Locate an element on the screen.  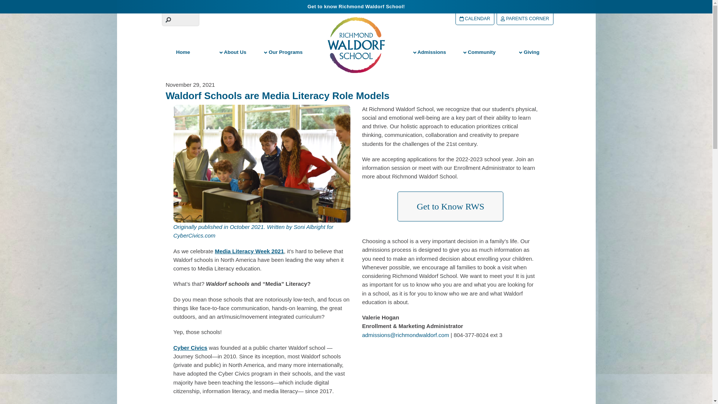
Admissions is located at coordinates (429, 52).